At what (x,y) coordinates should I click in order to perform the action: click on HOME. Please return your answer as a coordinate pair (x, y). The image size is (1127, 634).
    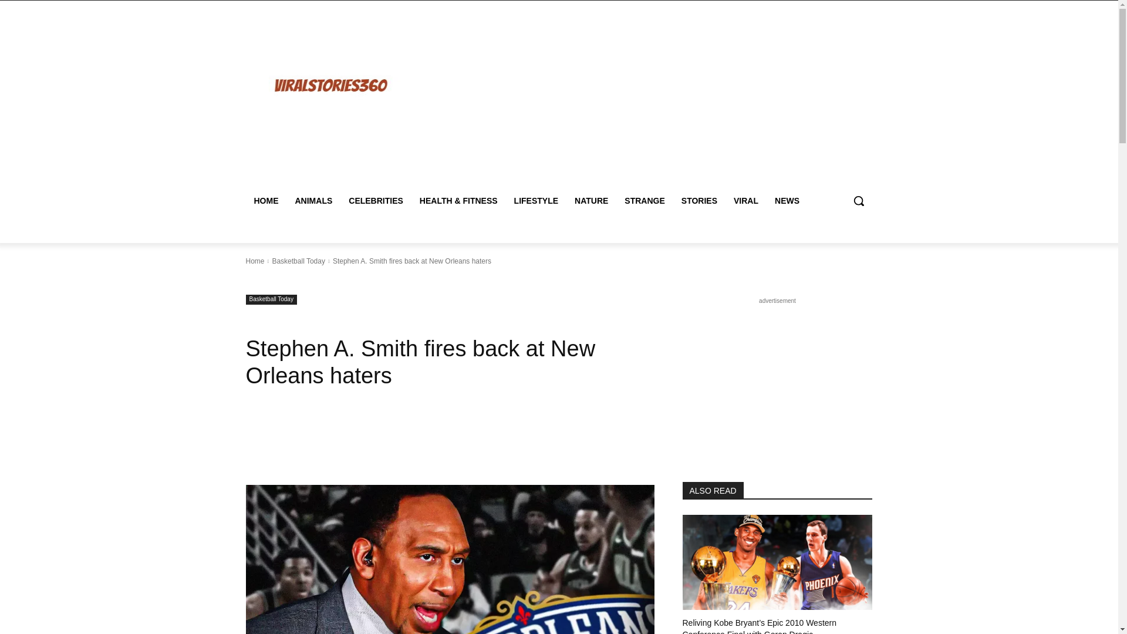
    Looking at the image, I should click on (265, 201).